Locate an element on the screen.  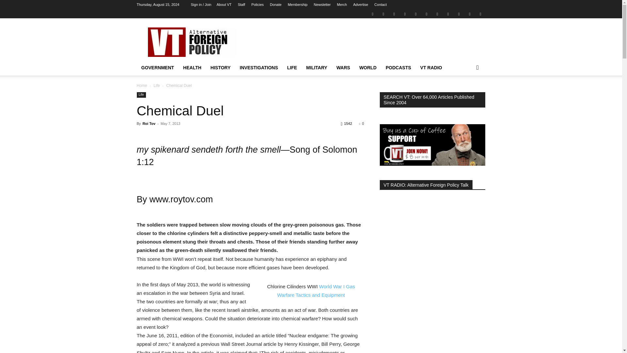
Newsletter is located at coordinates (322, 5).